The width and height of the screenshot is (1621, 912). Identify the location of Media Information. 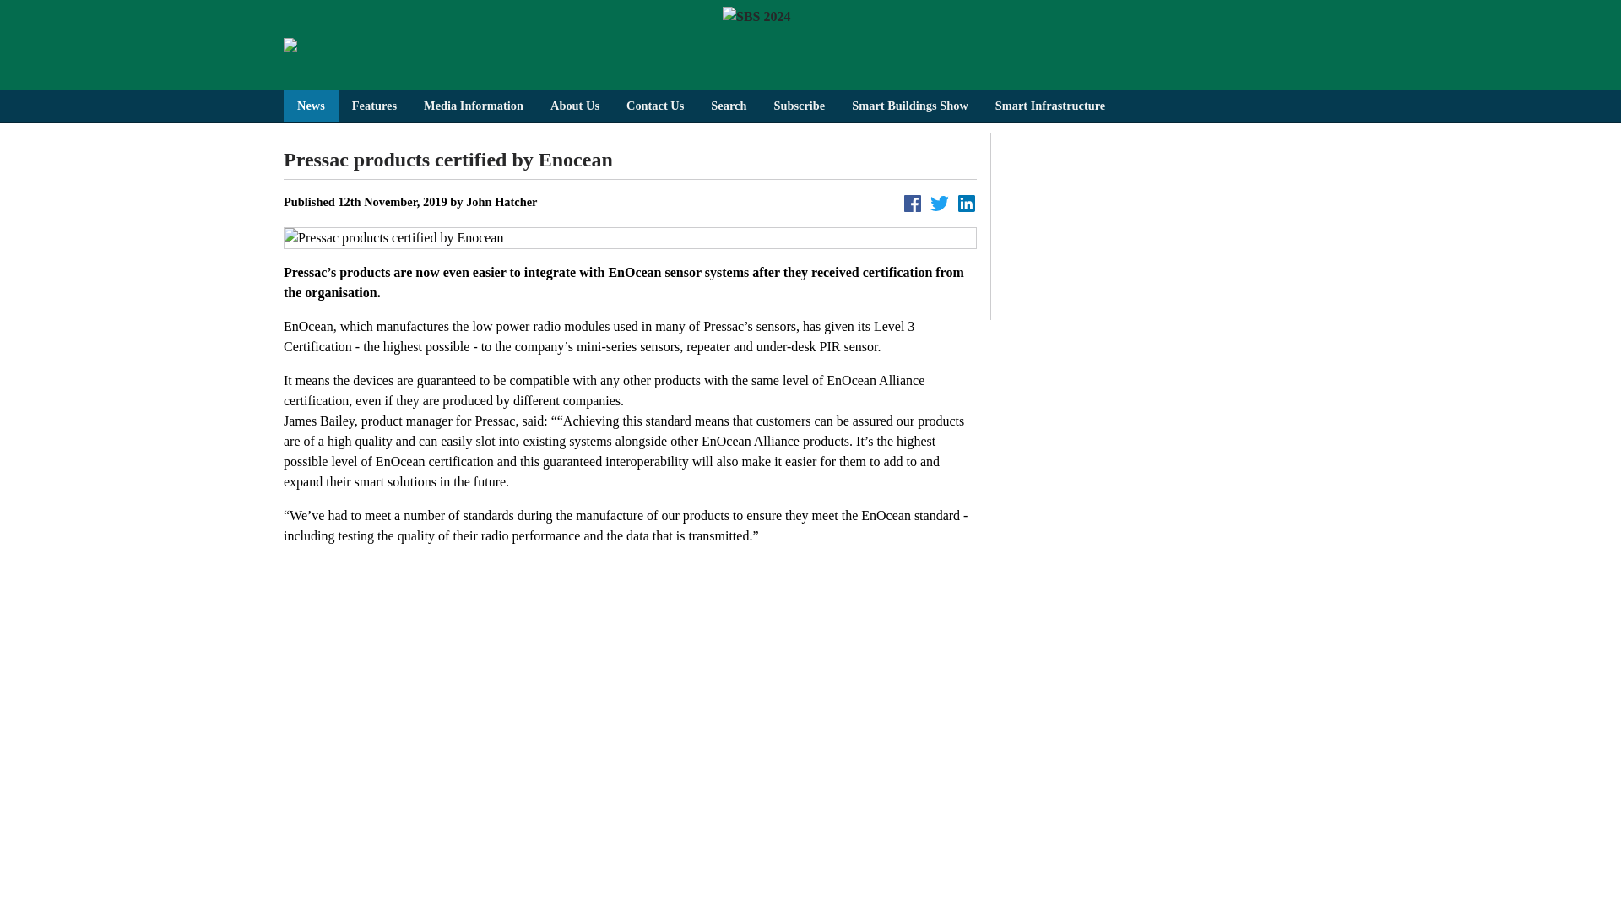
(473, 106).